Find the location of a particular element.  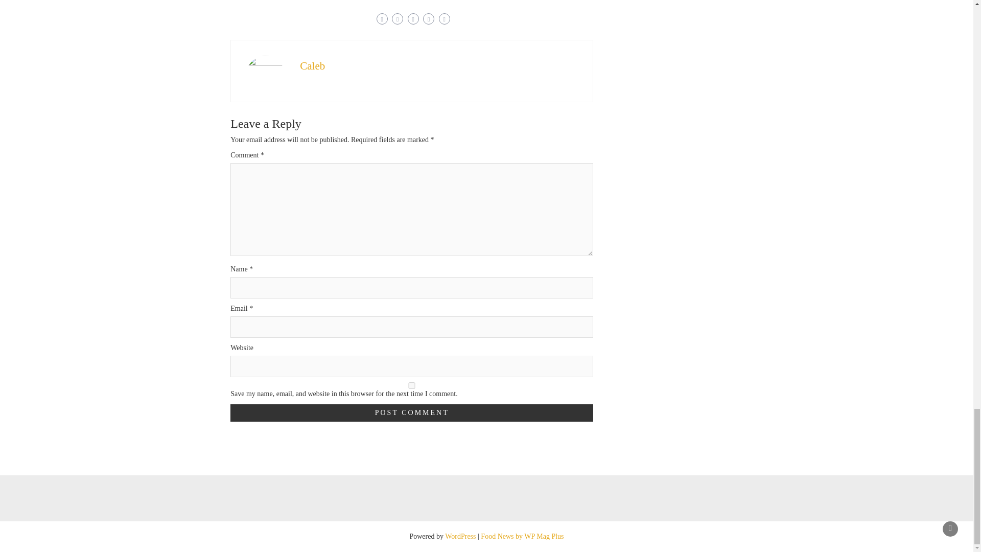

Caleb is located at coordinates (312, 65).